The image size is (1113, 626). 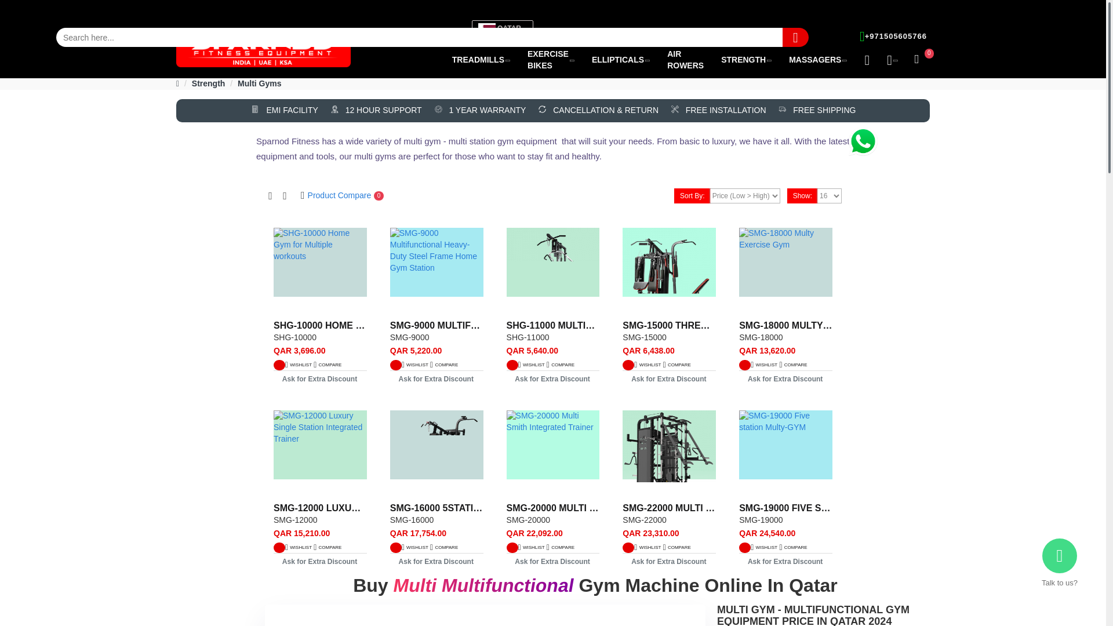 What do you see at coordinates (621, 60) in the screenshot?
I see `ELLIPTICALS` at bounding box center [621, 60].